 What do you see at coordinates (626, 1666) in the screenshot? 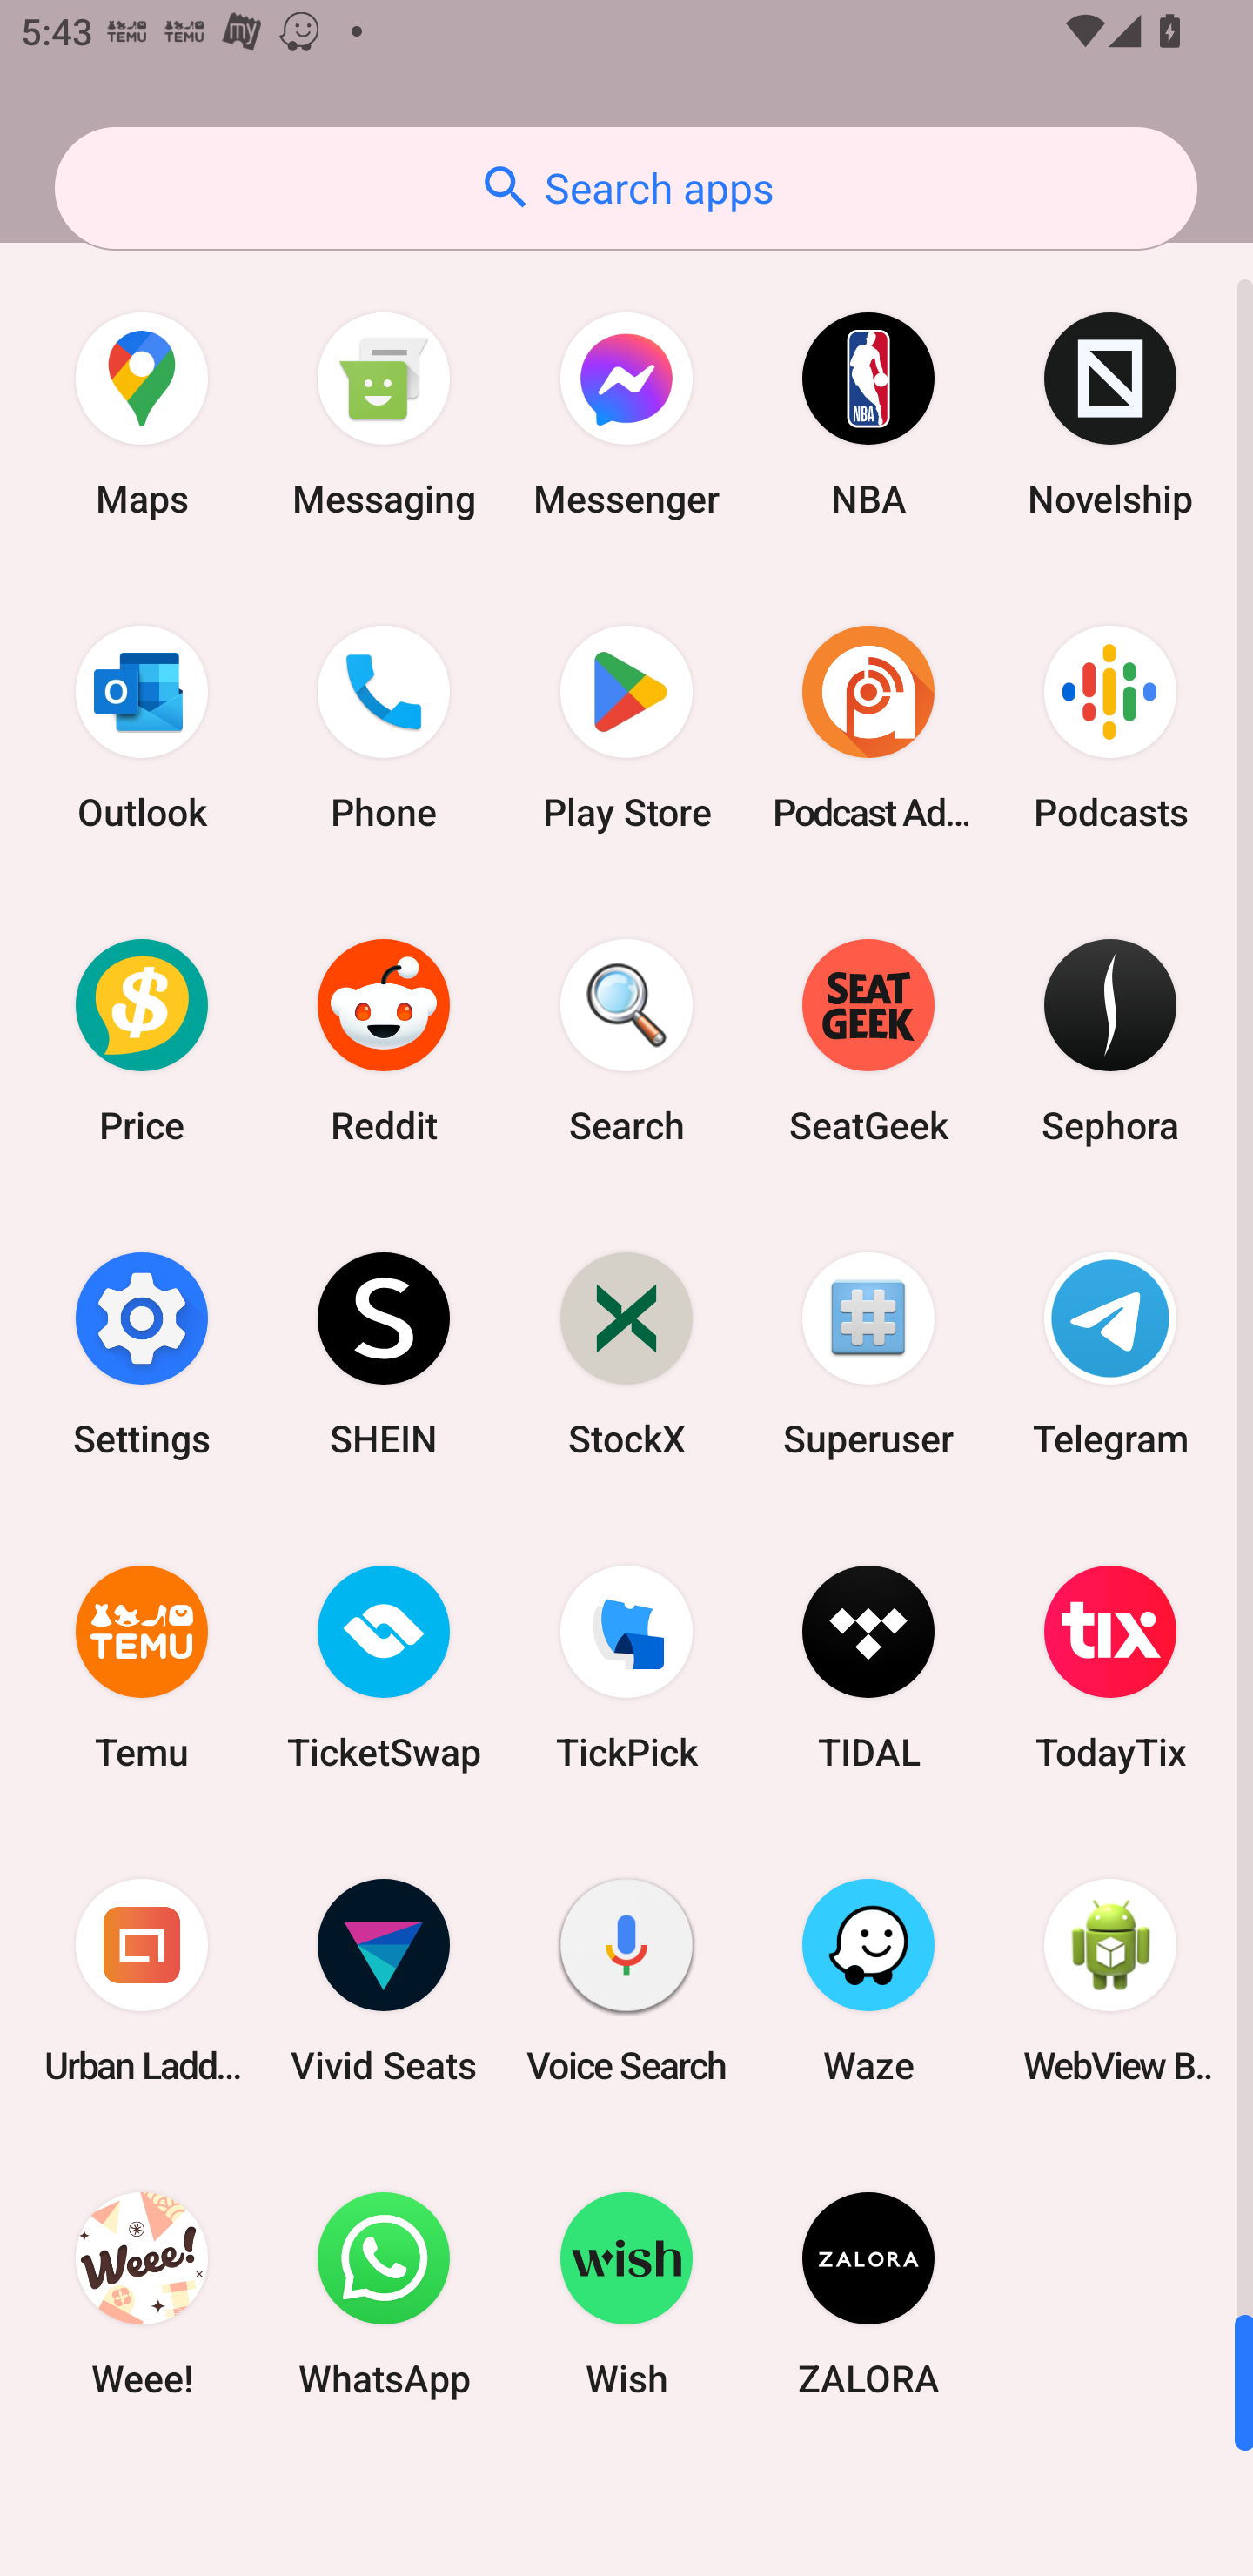
I see `TickPick` at bounding box center [626, 1666].